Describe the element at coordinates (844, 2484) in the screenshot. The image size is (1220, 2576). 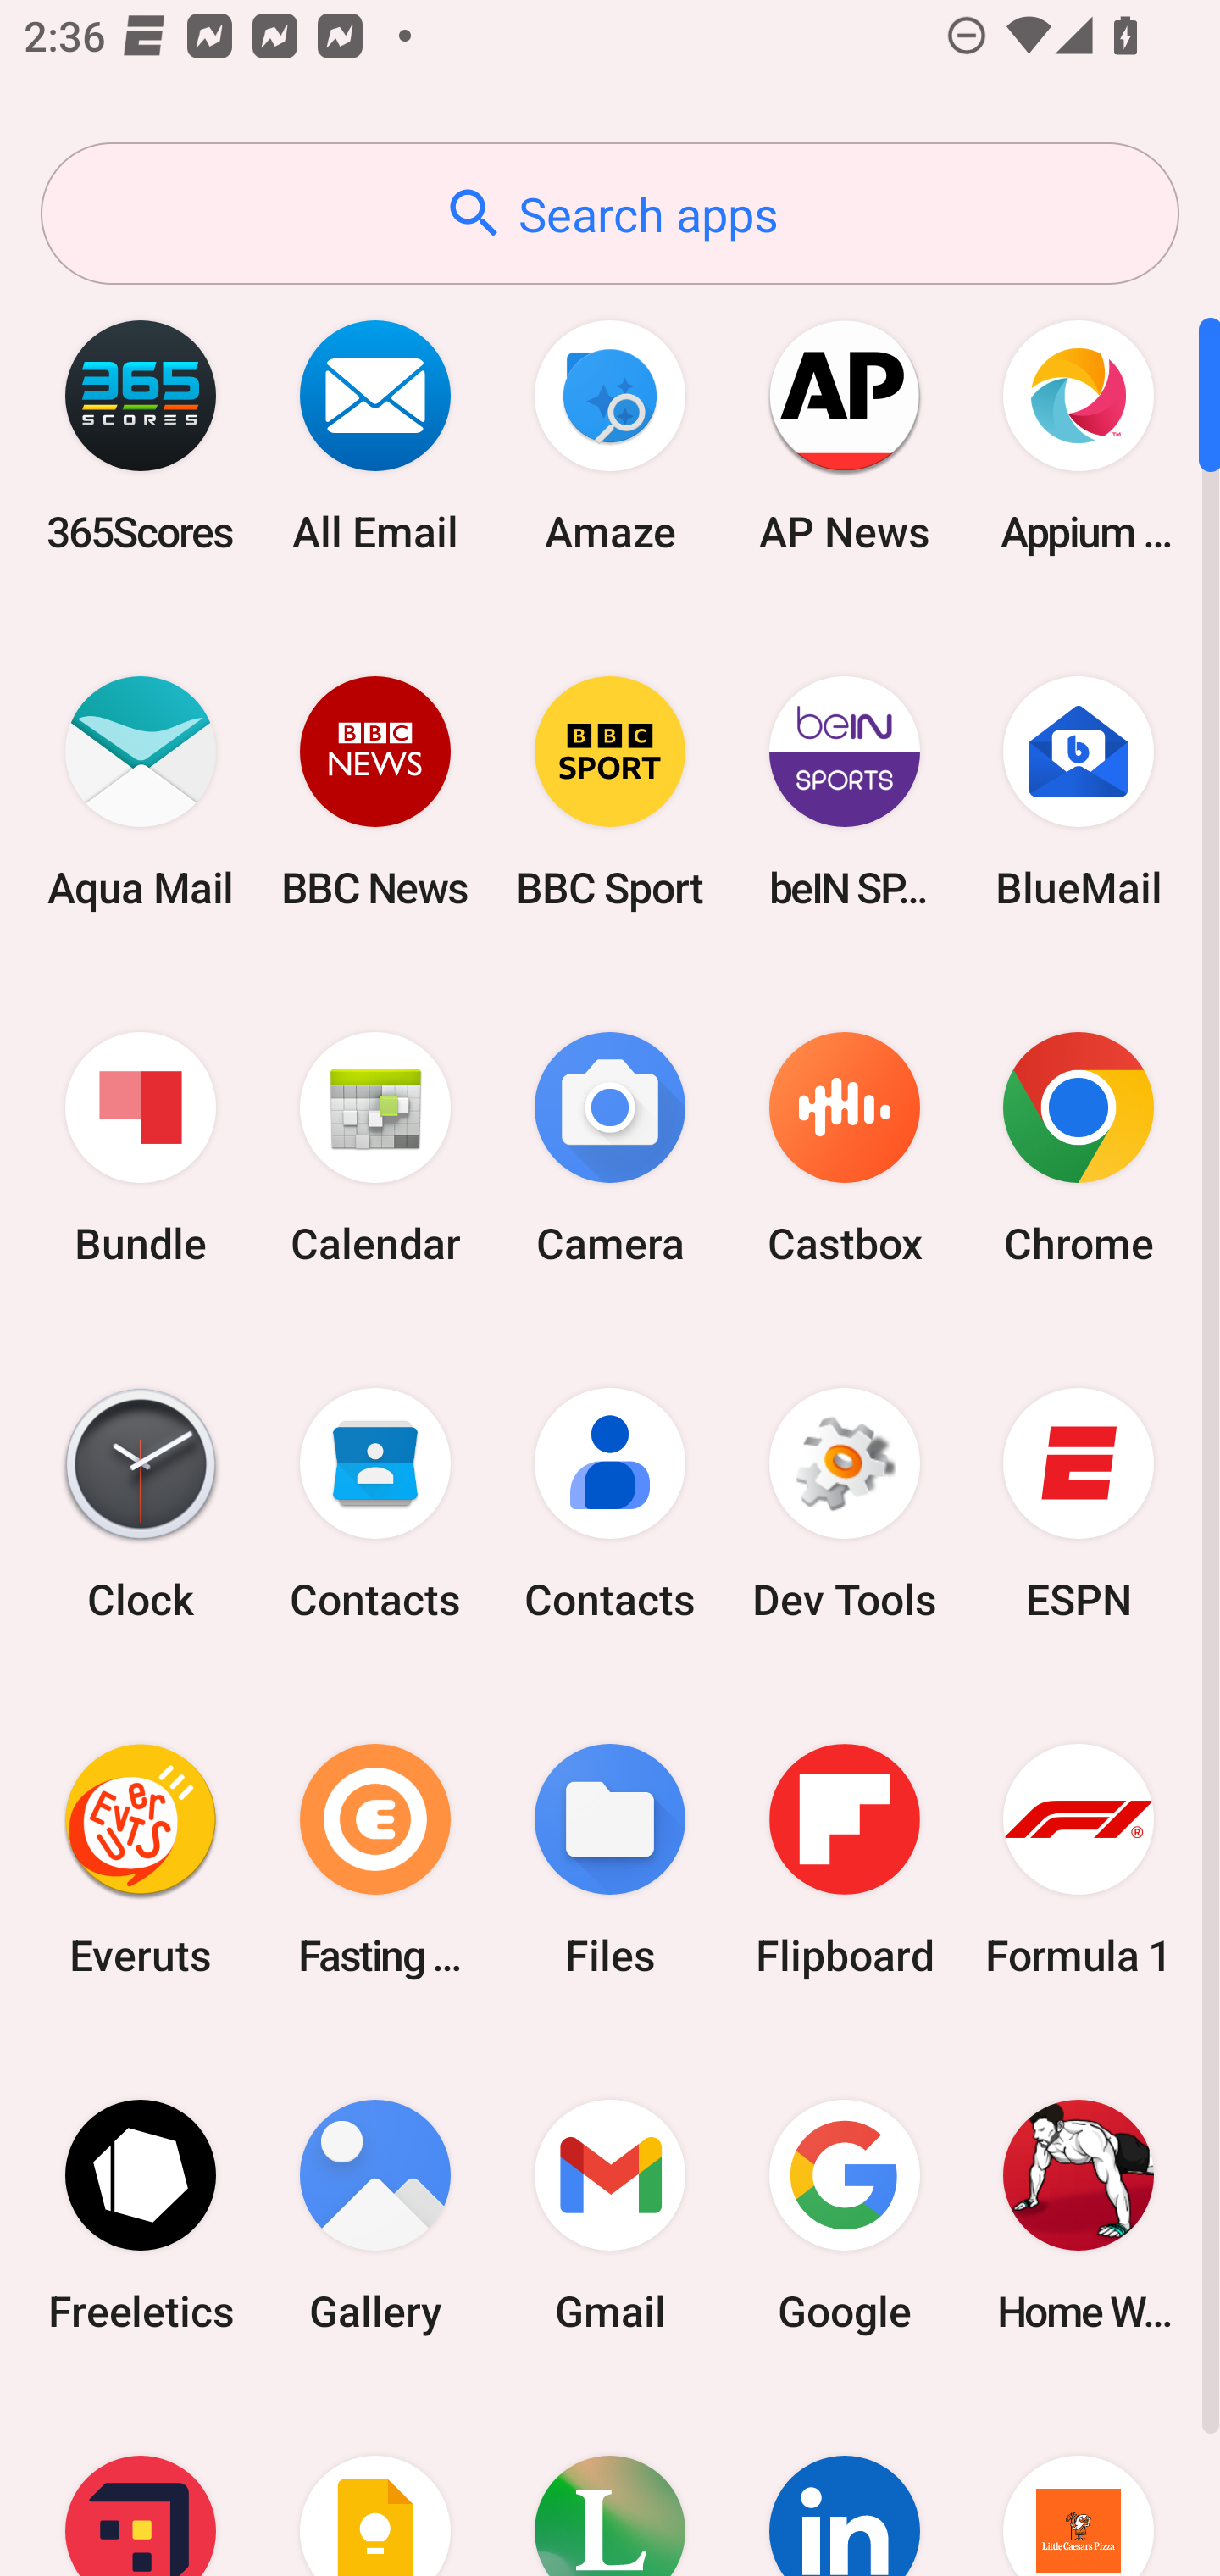
I see `LinkedIn` at that location.